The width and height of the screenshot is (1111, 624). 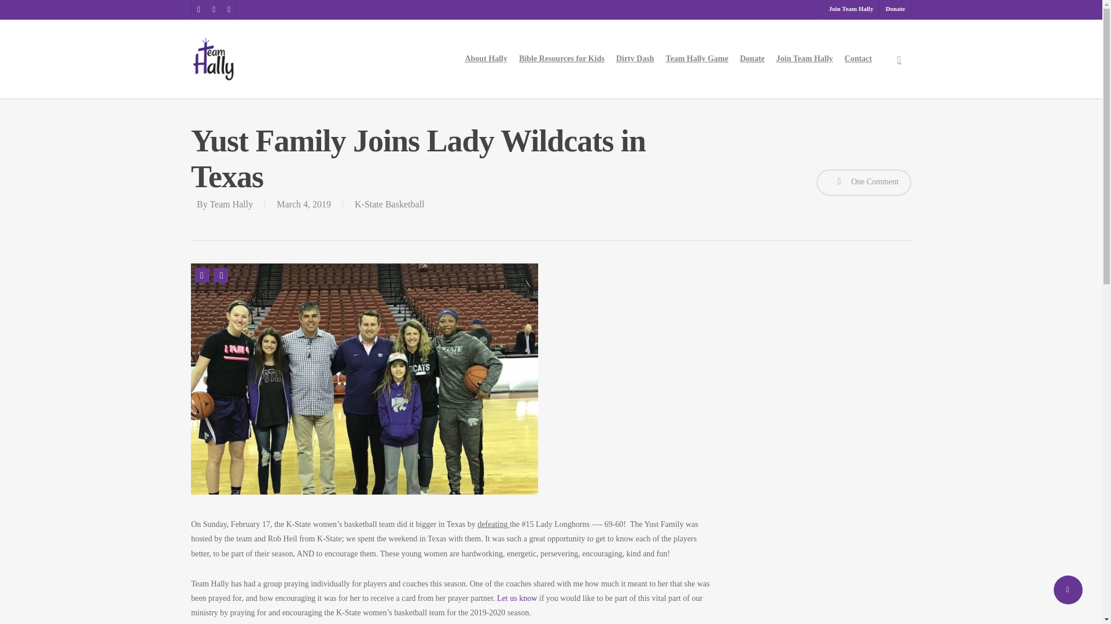 What do you see at coordinates (863, 183) in the screenshot?
I see `One Comment` at bounding box center [863, 183].